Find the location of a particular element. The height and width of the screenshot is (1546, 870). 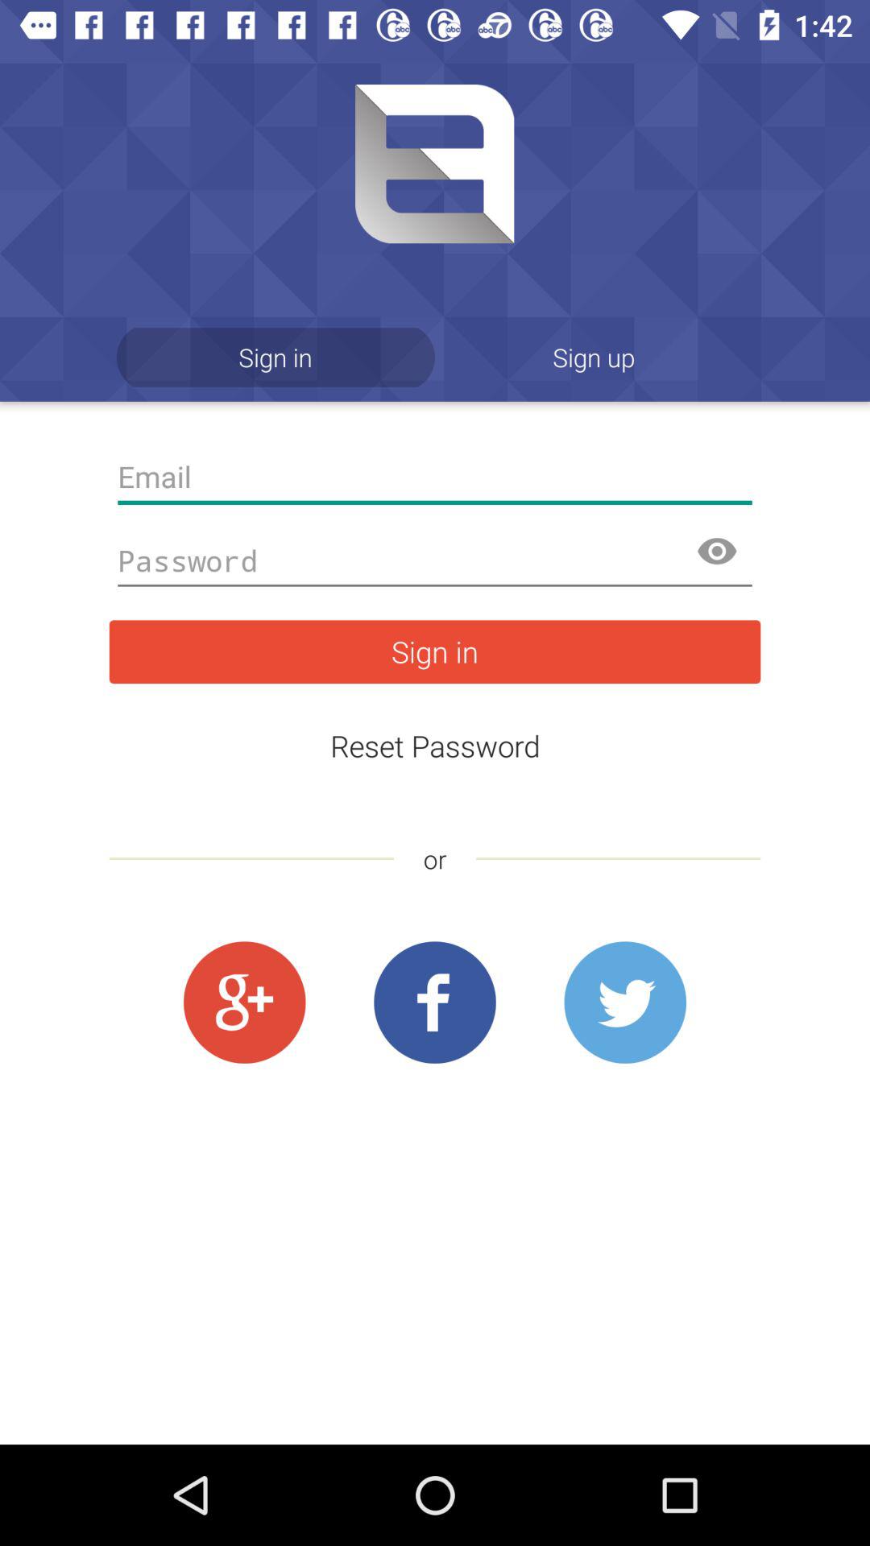

email address is located at coordinates (435, 477).